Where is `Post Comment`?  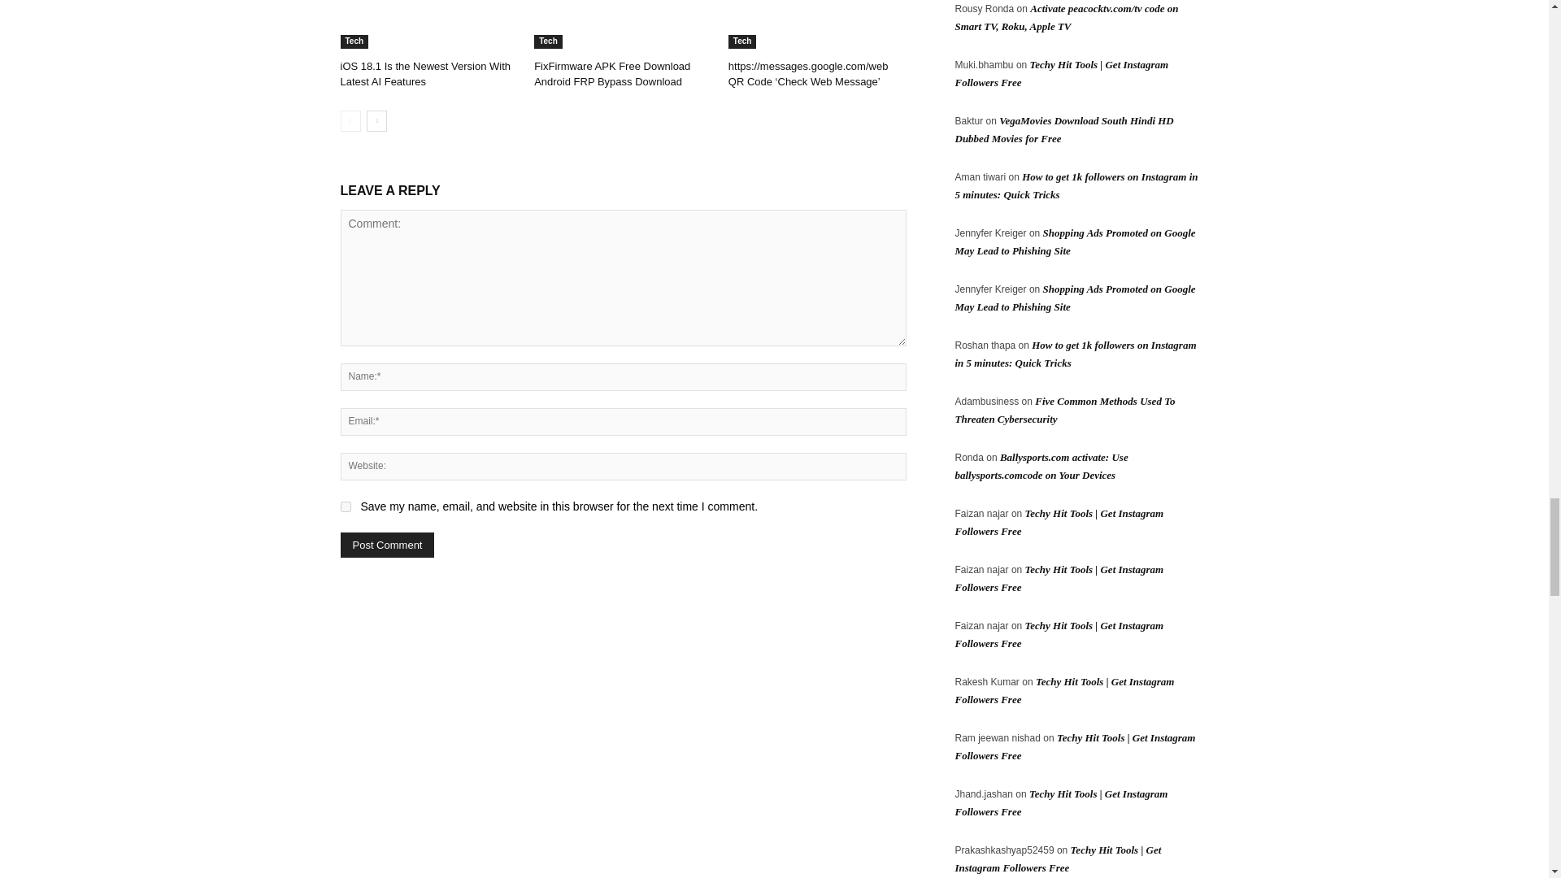 Post Comment is located at coordinates (387, 545).